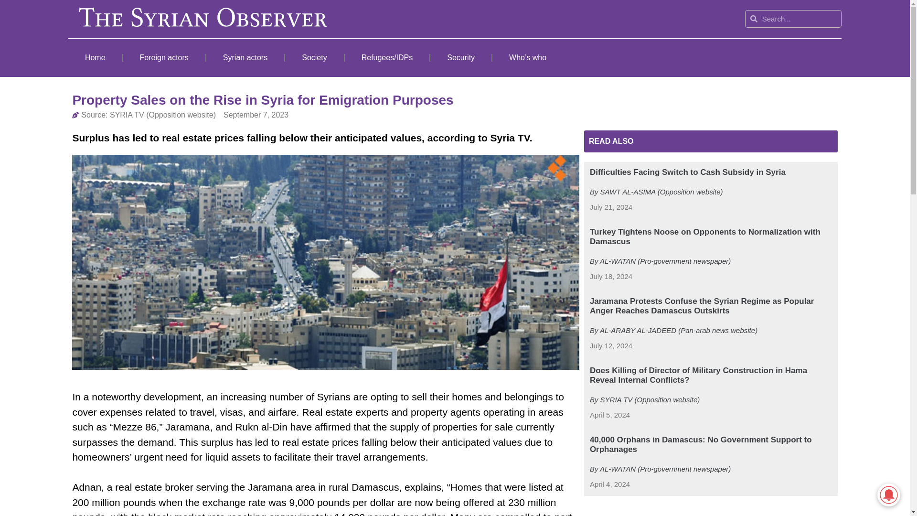 This screenshot has width=917, height=516. Describe the element at coordinates (611, 277) in the screenshot. I see `July 18, 2024` at that location.